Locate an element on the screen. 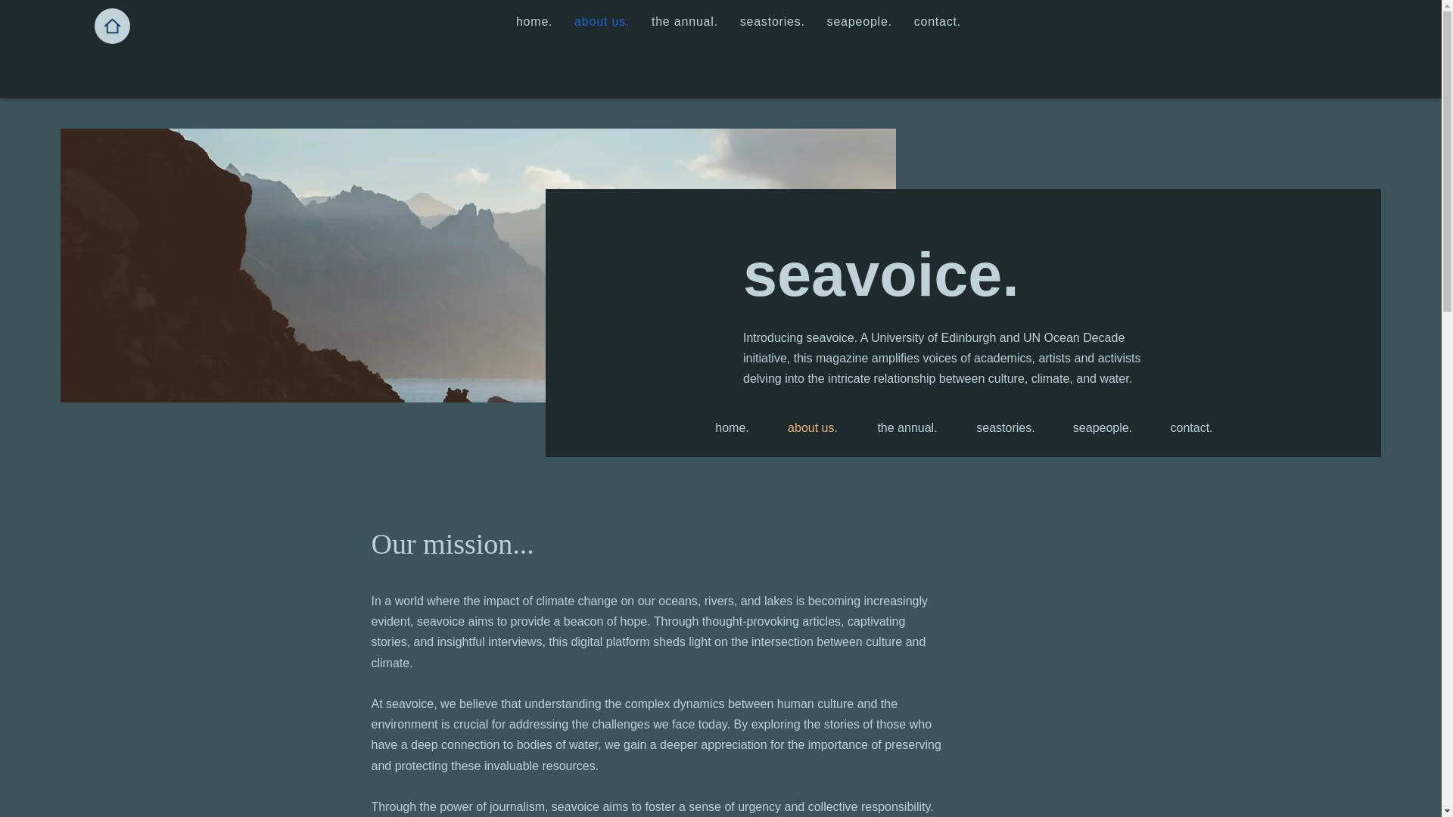 The image size is (1453, 817). seastories. is located at coordinates (772, 21).